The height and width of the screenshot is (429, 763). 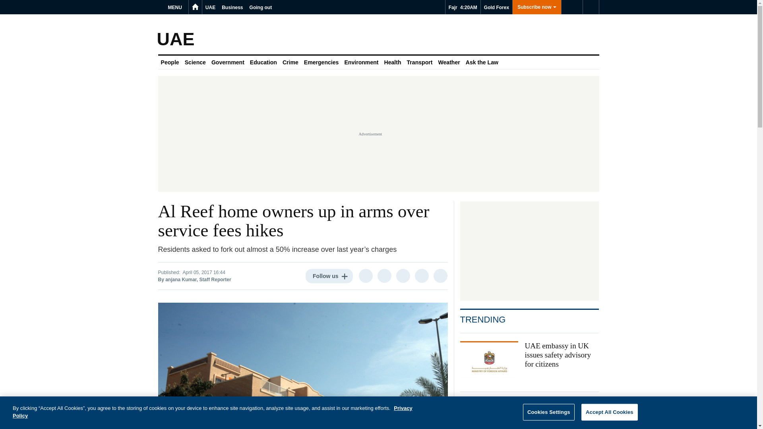 What do you see at coordinates (496, 7) in the screenshot?
I see `Gold Forex` at bounding box center [496, 7].